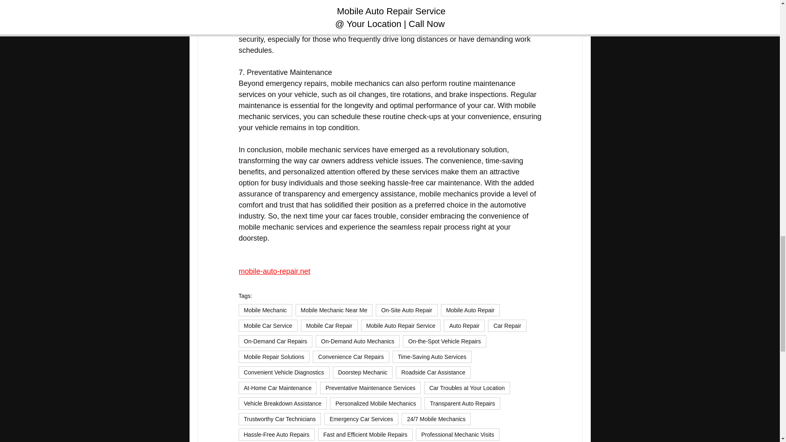  What do you see at coordinates (282, 404) in the screenshot?
I see `Vehicle Breakdown Assistance` at bounding box center [282, 404].